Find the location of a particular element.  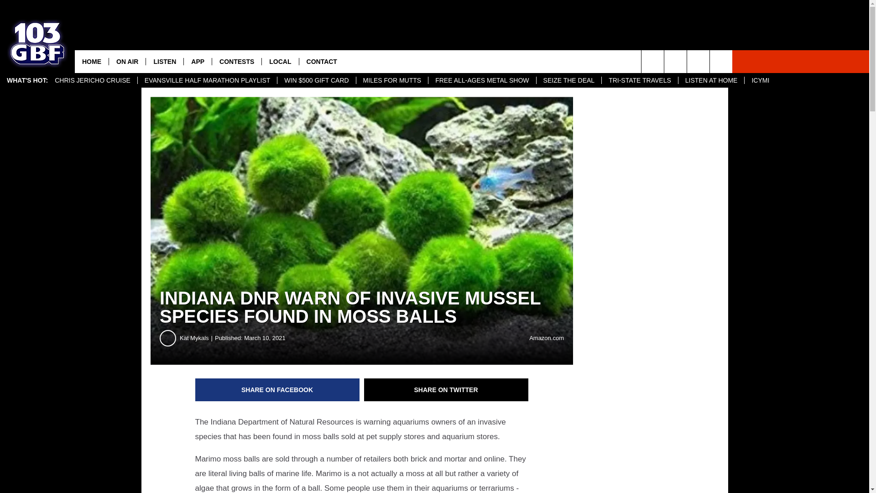

LISTEN AT HOME is located at coordinates (711, 80).